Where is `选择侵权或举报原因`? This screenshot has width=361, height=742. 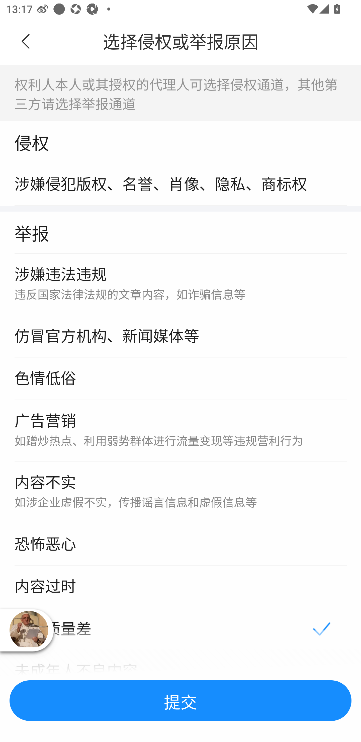 选择侵权或举报原因 is located at coordinates (180, 42).